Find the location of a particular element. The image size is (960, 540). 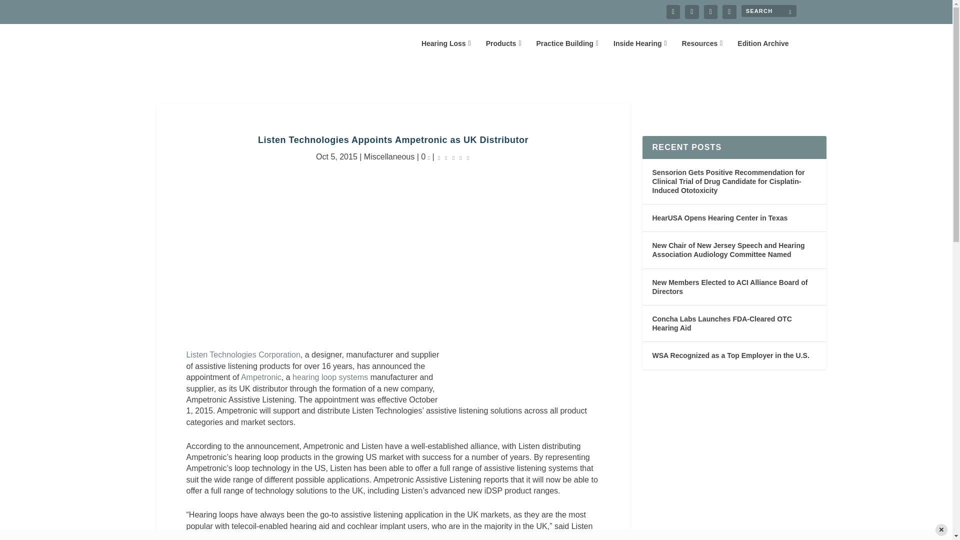

Search for: is located at coordinates (768, 10).